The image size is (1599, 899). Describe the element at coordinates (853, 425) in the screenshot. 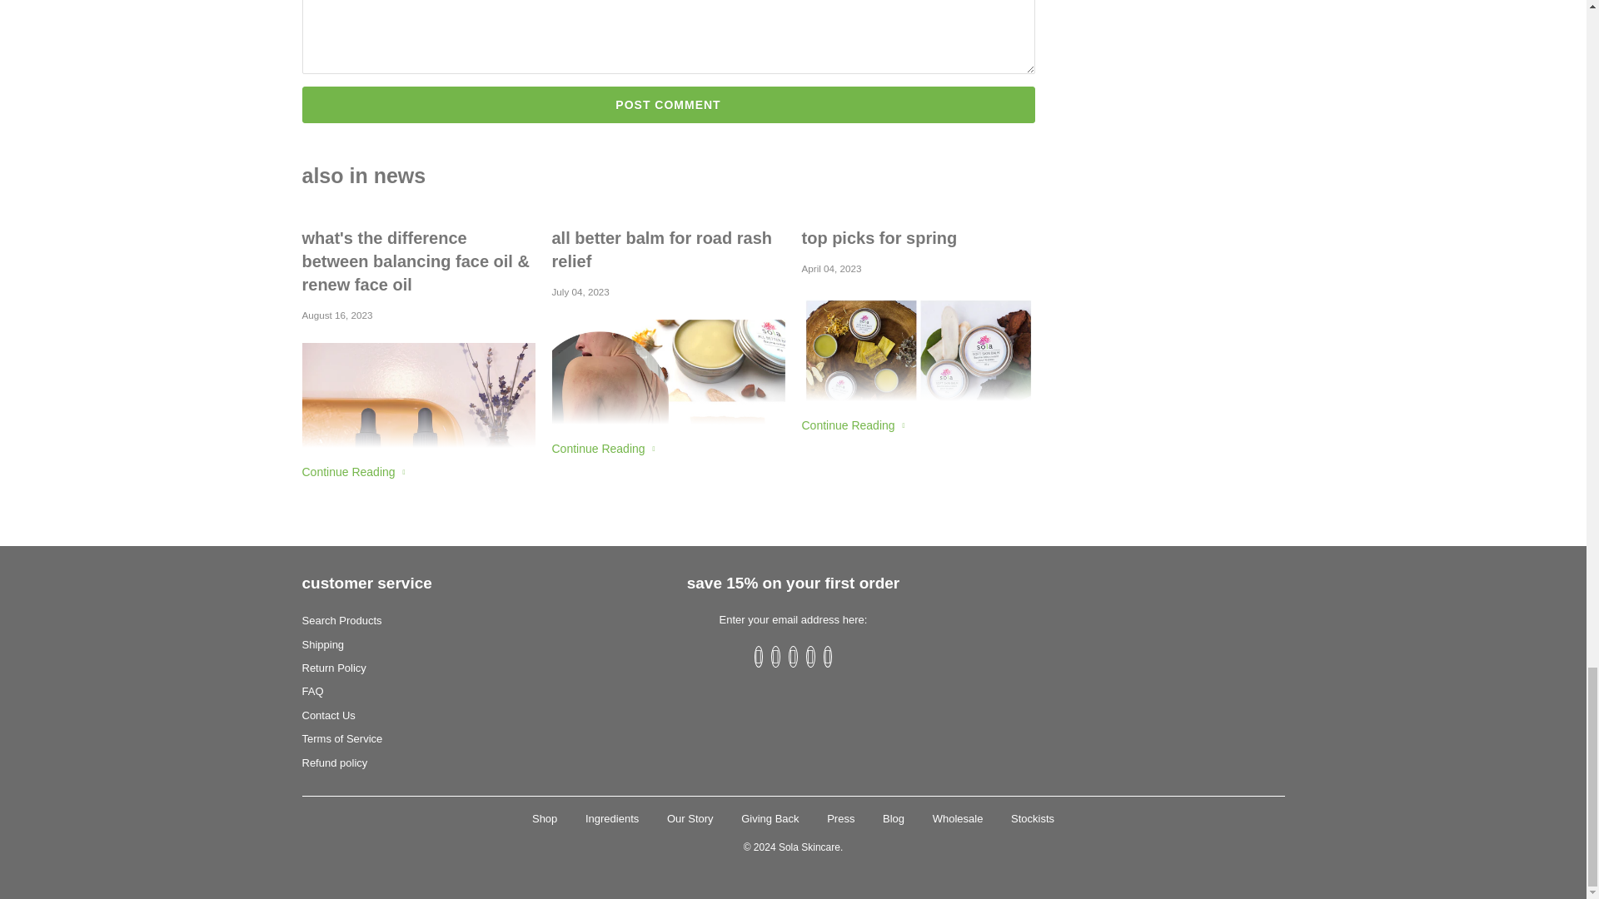

I see `Continue Reading` at that location.